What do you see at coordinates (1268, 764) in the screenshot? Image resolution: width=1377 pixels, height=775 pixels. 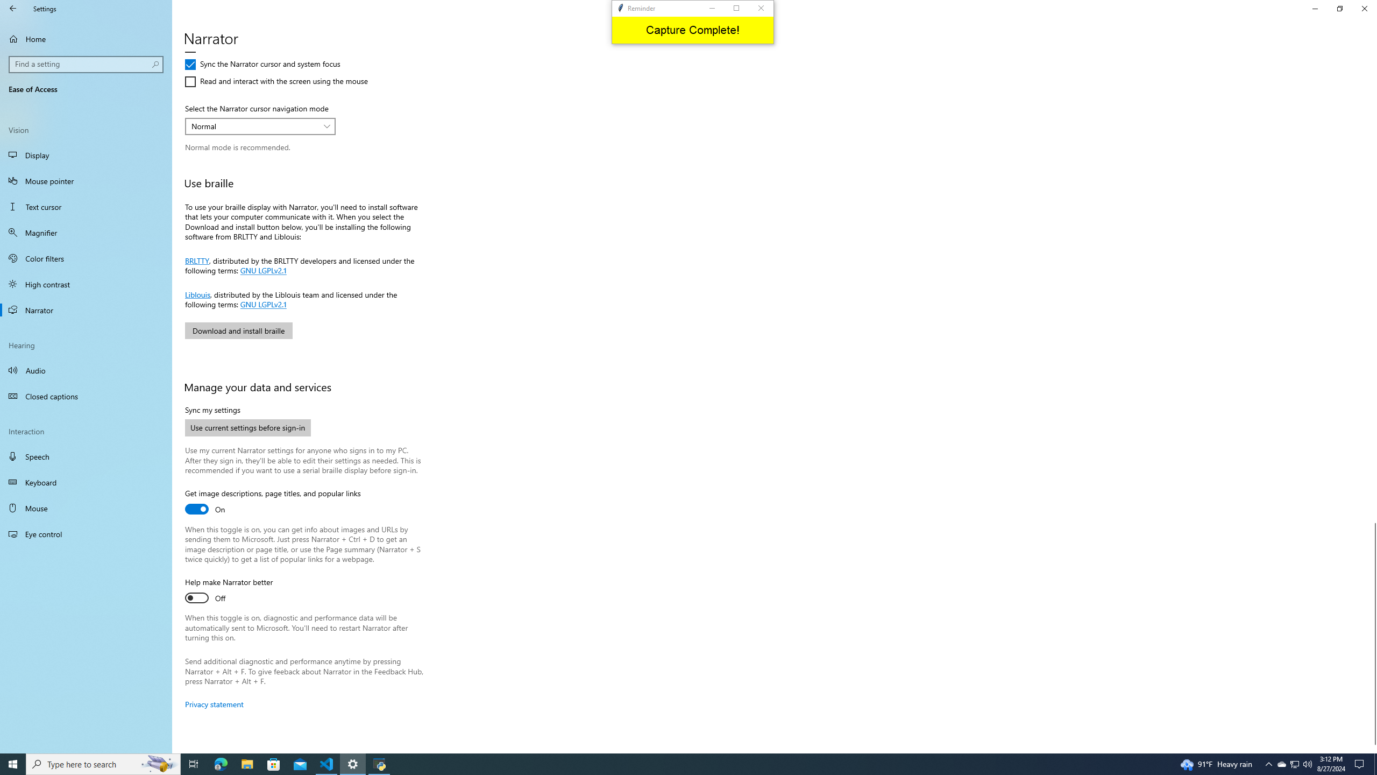 I see `Notification Chevron` at bounding box center [1268, 764].